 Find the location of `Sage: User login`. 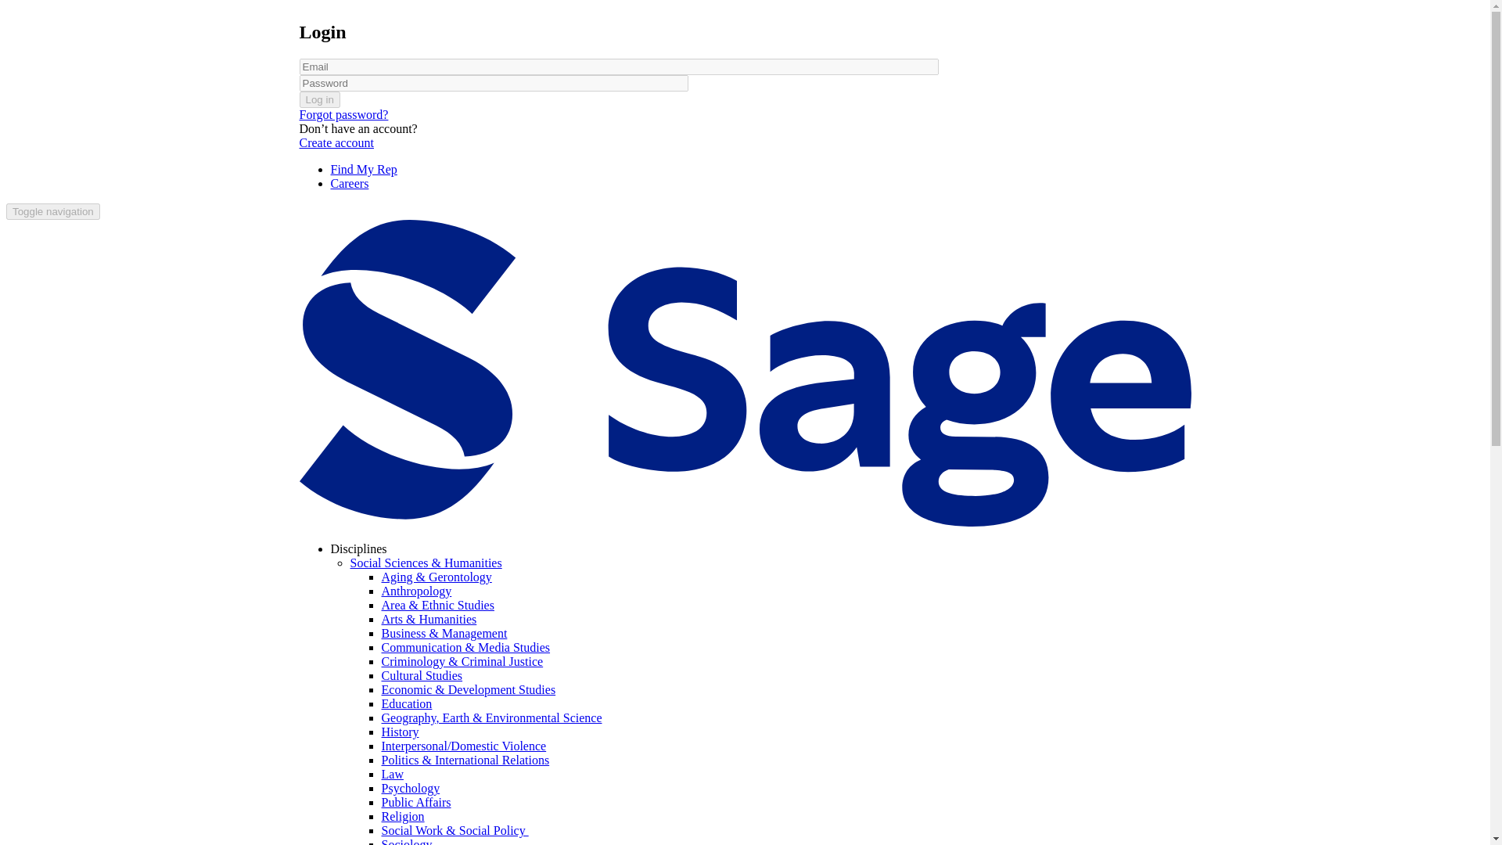

Sage: User login is located at coordinates (347, 197).